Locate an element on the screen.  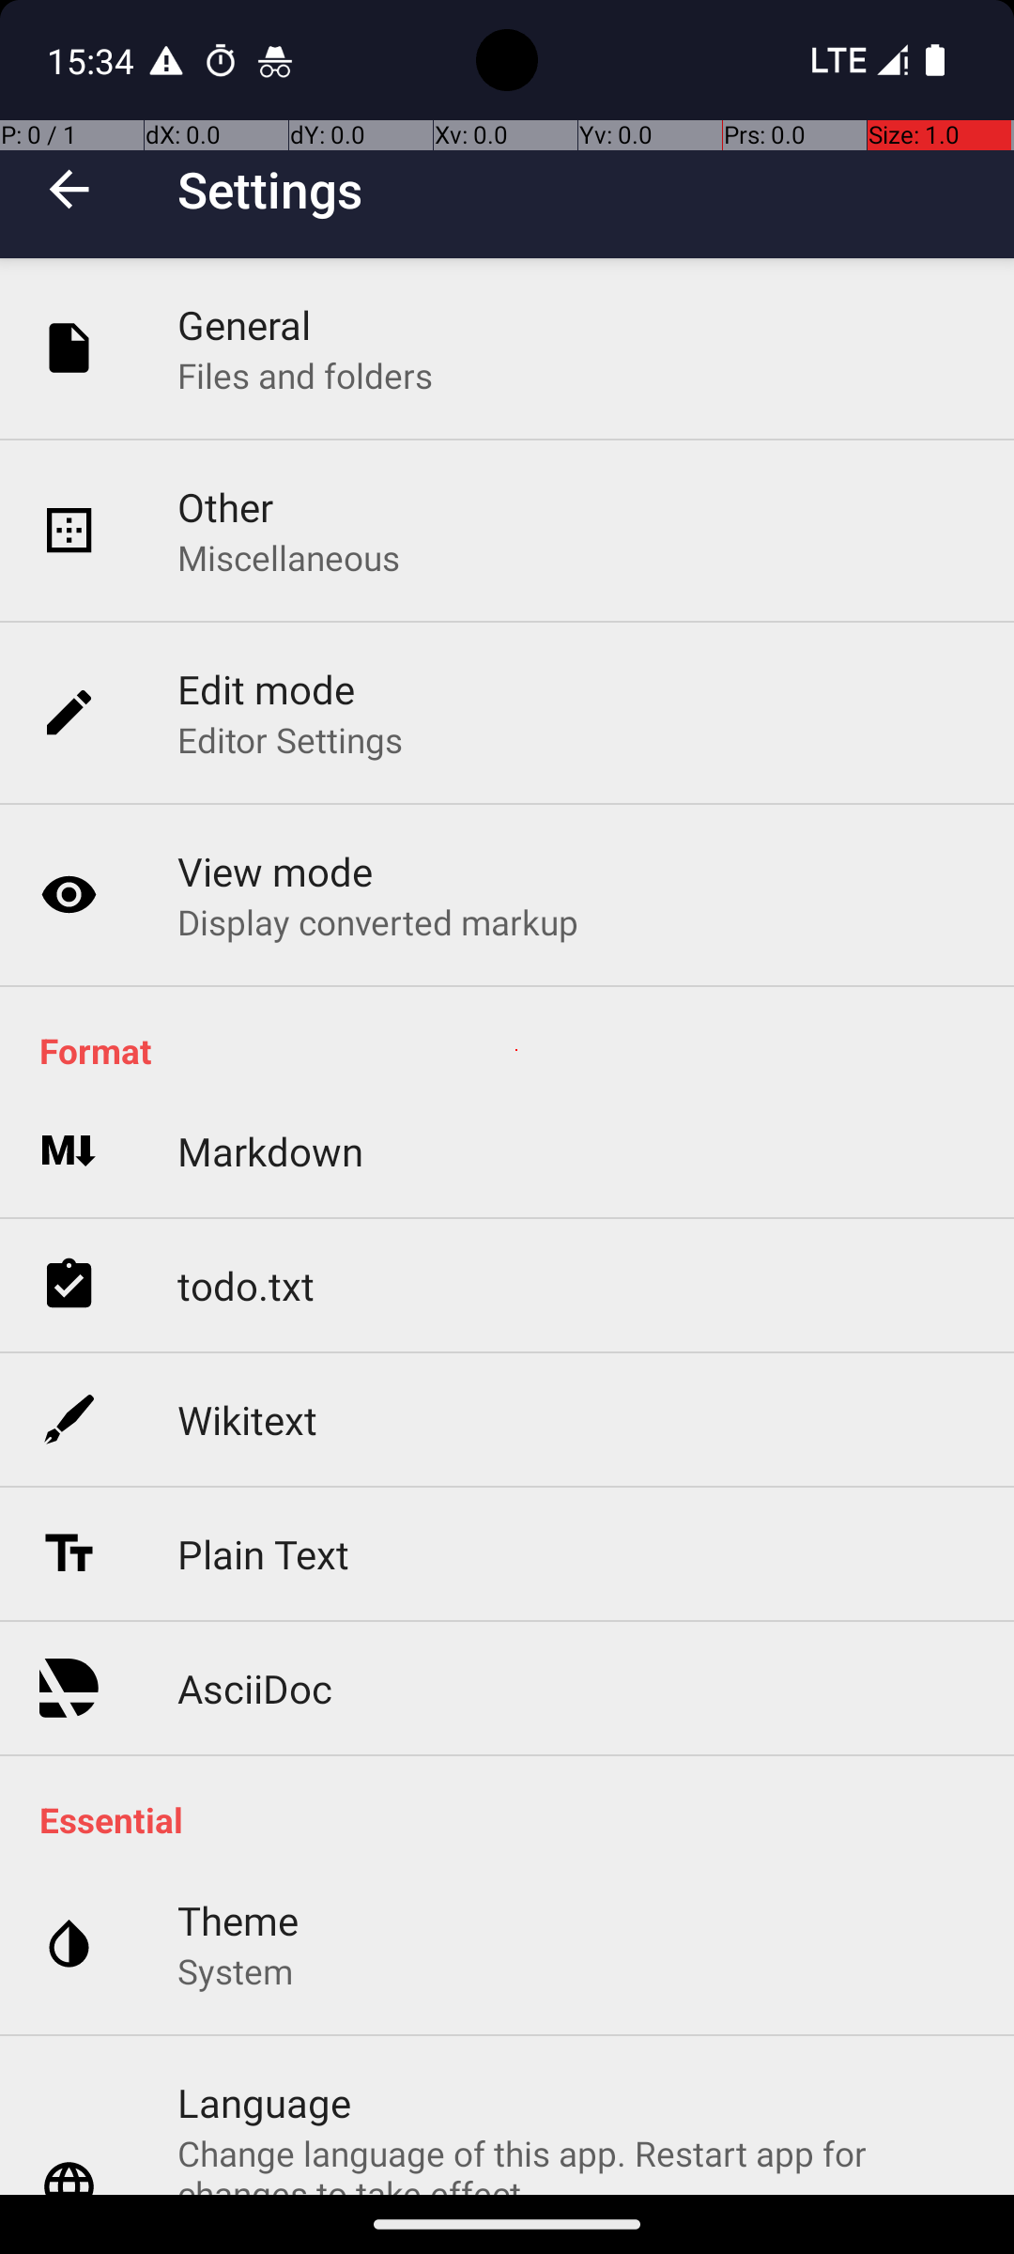
Other is located at coordinates (225, 507).